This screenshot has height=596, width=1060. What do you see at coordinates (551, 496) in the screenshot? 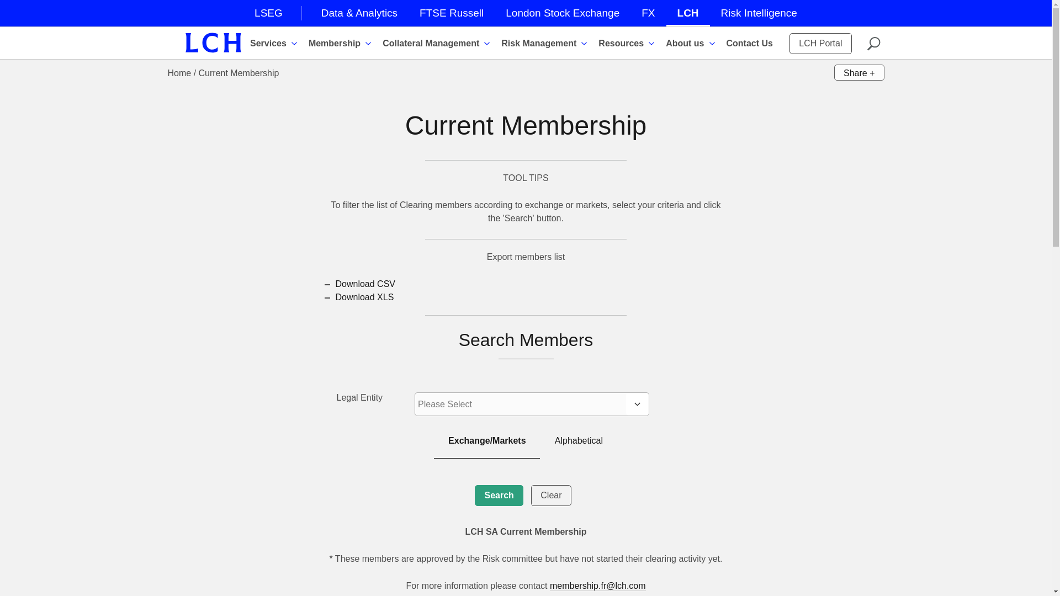
I see `Clear` at bounding box center [551, 496].